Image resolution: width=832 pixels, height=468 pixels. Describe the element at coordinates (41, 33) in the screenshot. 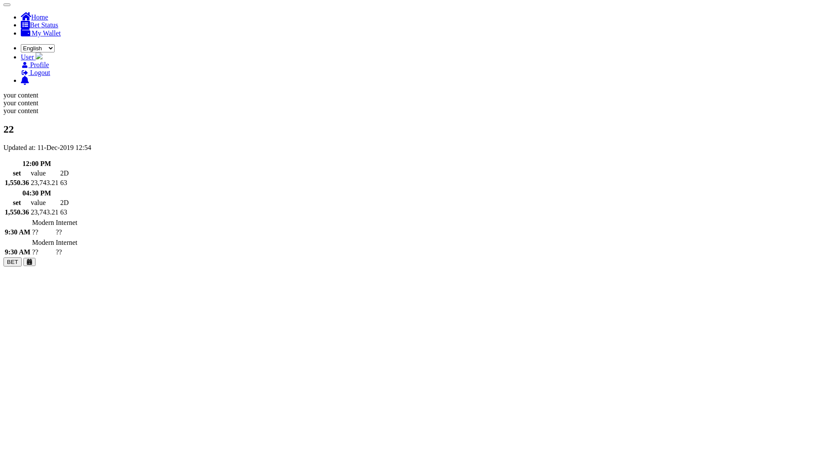

I see `My Wallet` at that location.